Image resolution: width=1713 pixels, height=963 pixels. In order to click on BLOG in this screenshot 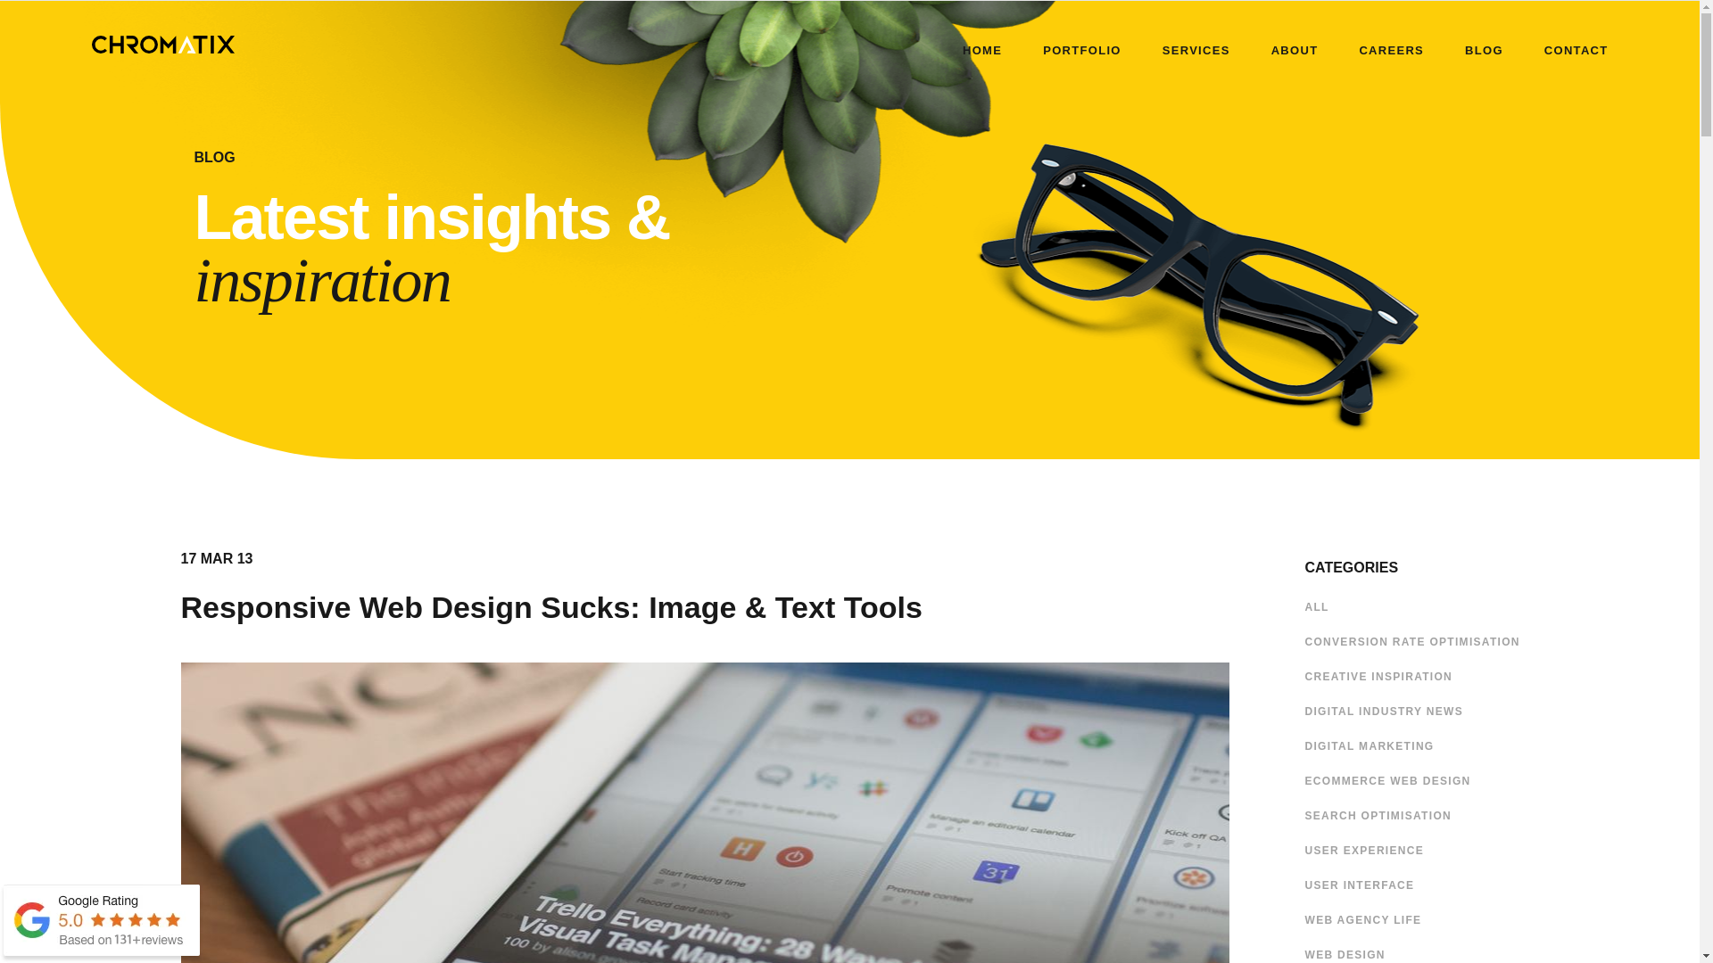, I will do `click(1484, 50)`.